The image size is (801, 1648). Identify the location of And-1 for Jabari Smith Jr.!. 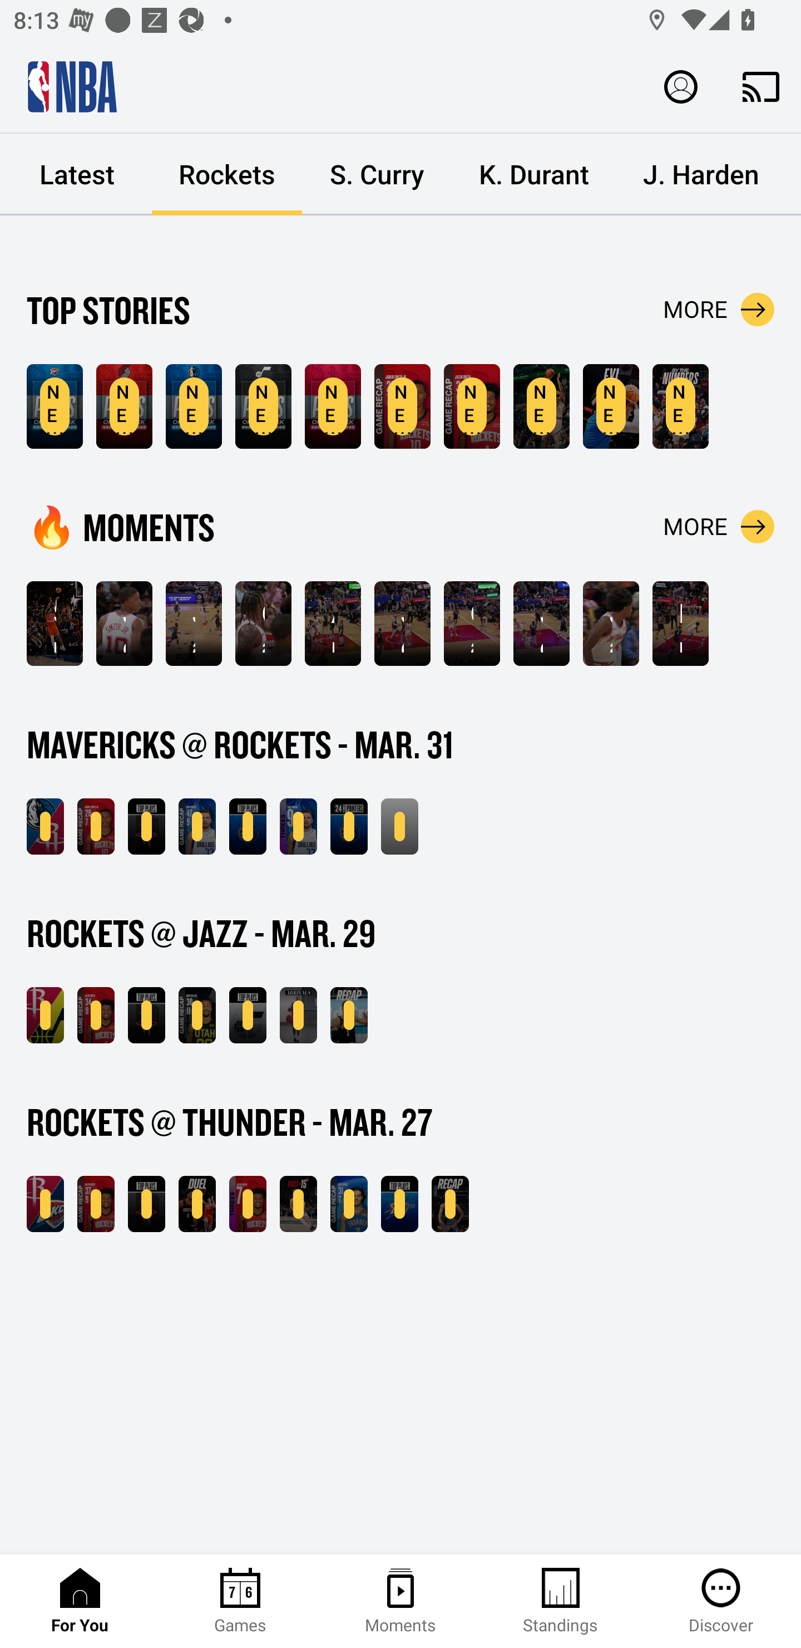
(333, 624).